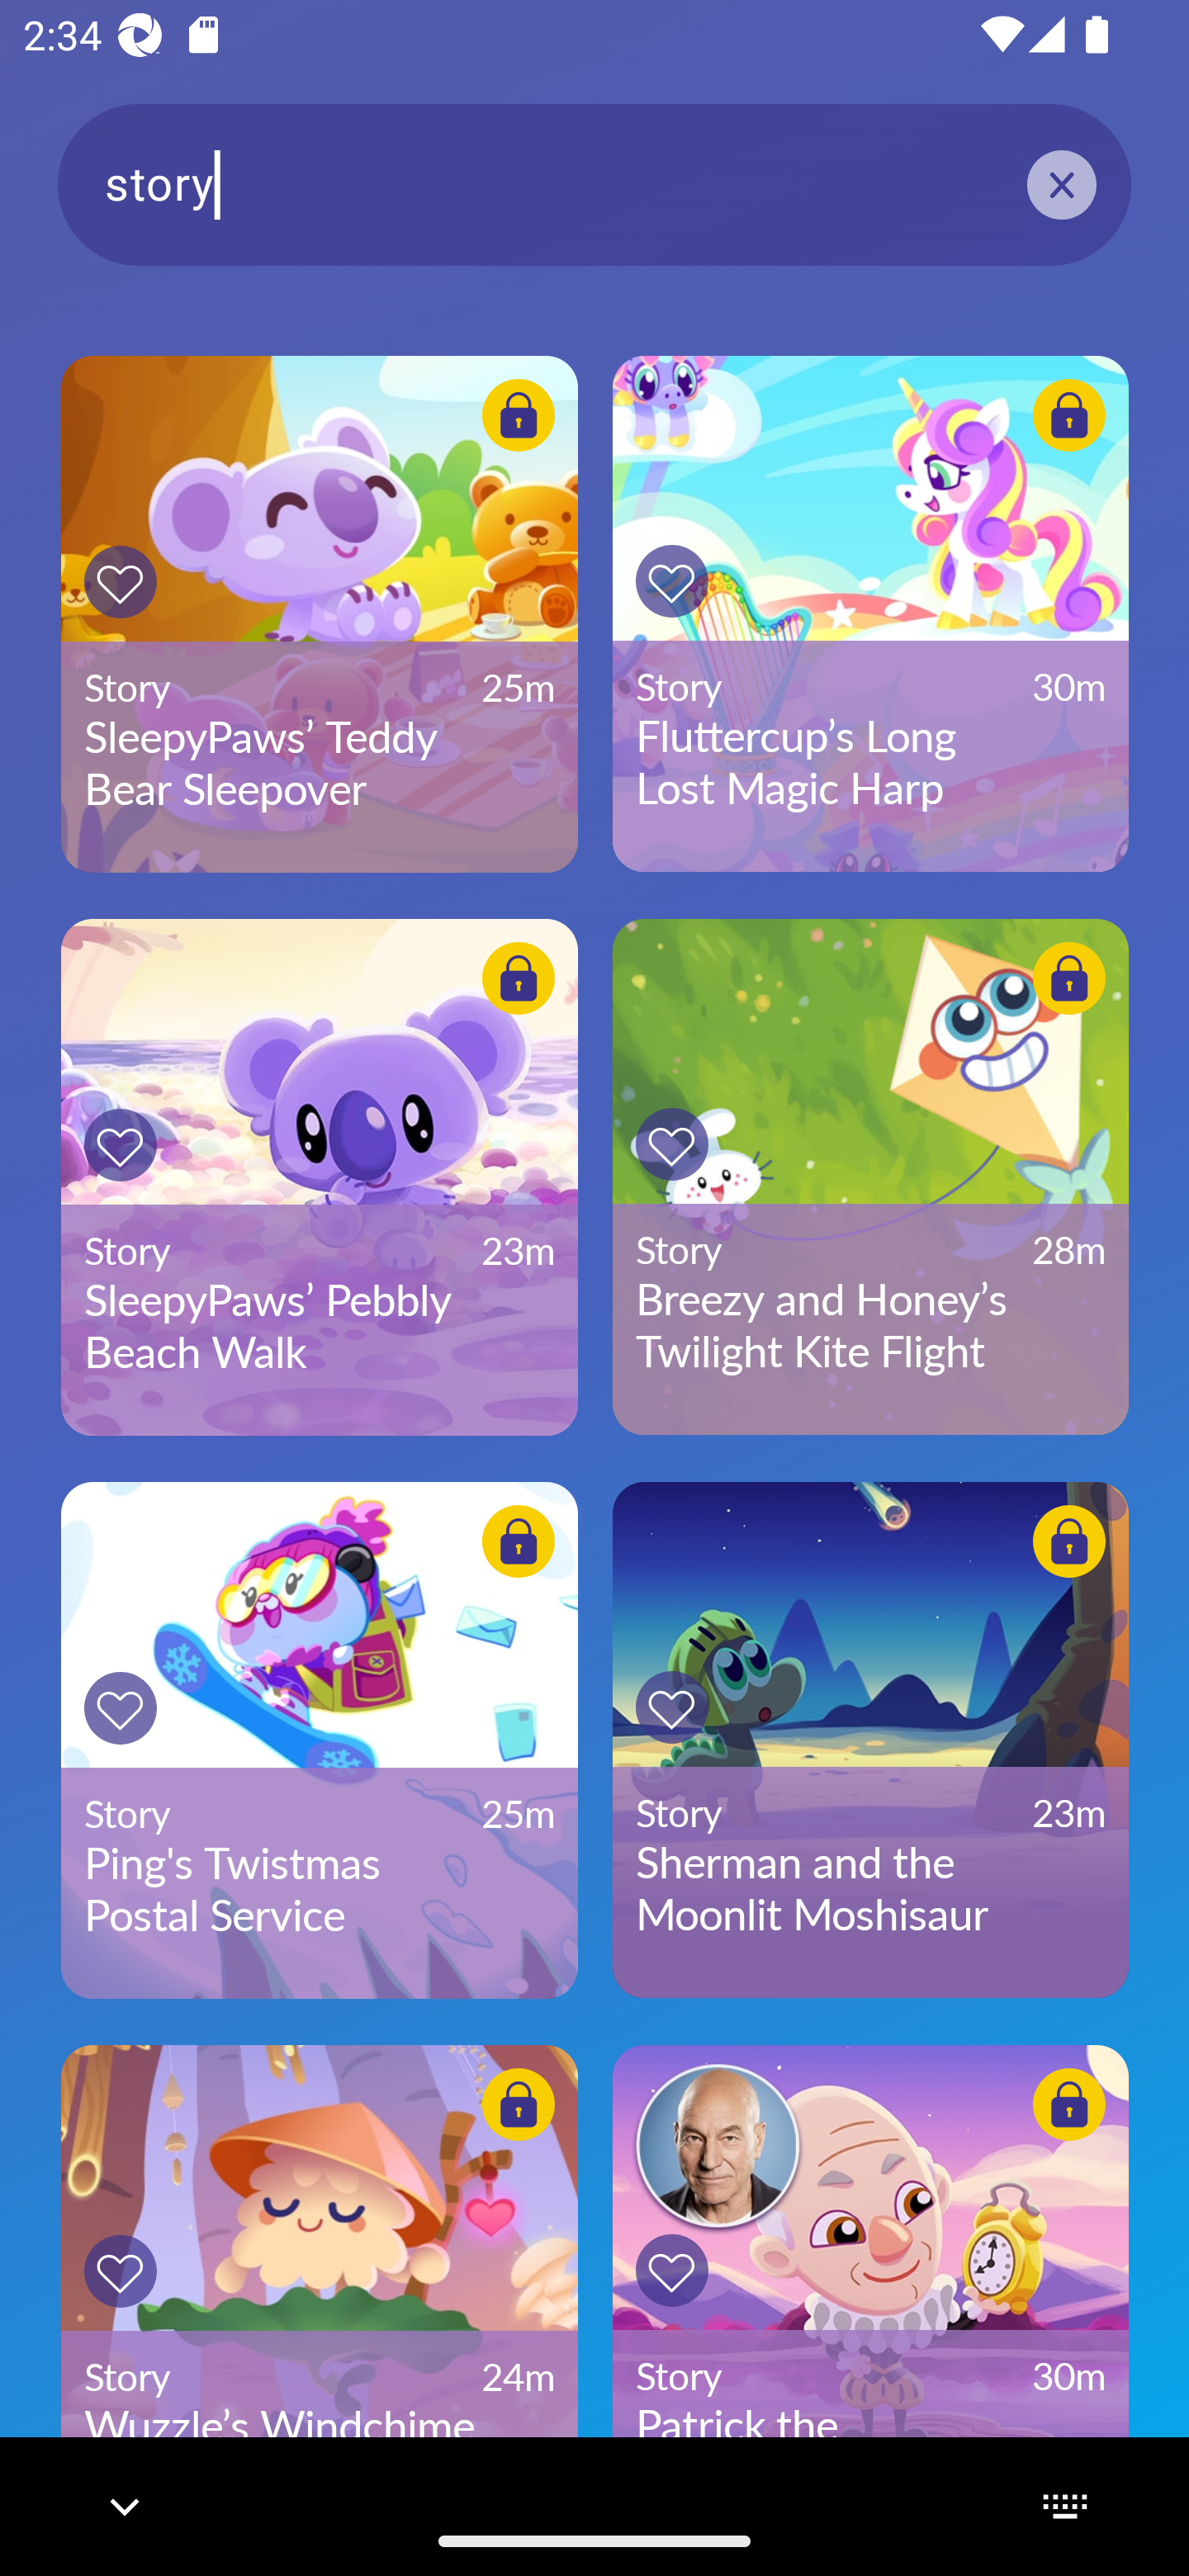  Describe the element at coordinates (519, 414) in the screenshot. I see `Button` at that location.